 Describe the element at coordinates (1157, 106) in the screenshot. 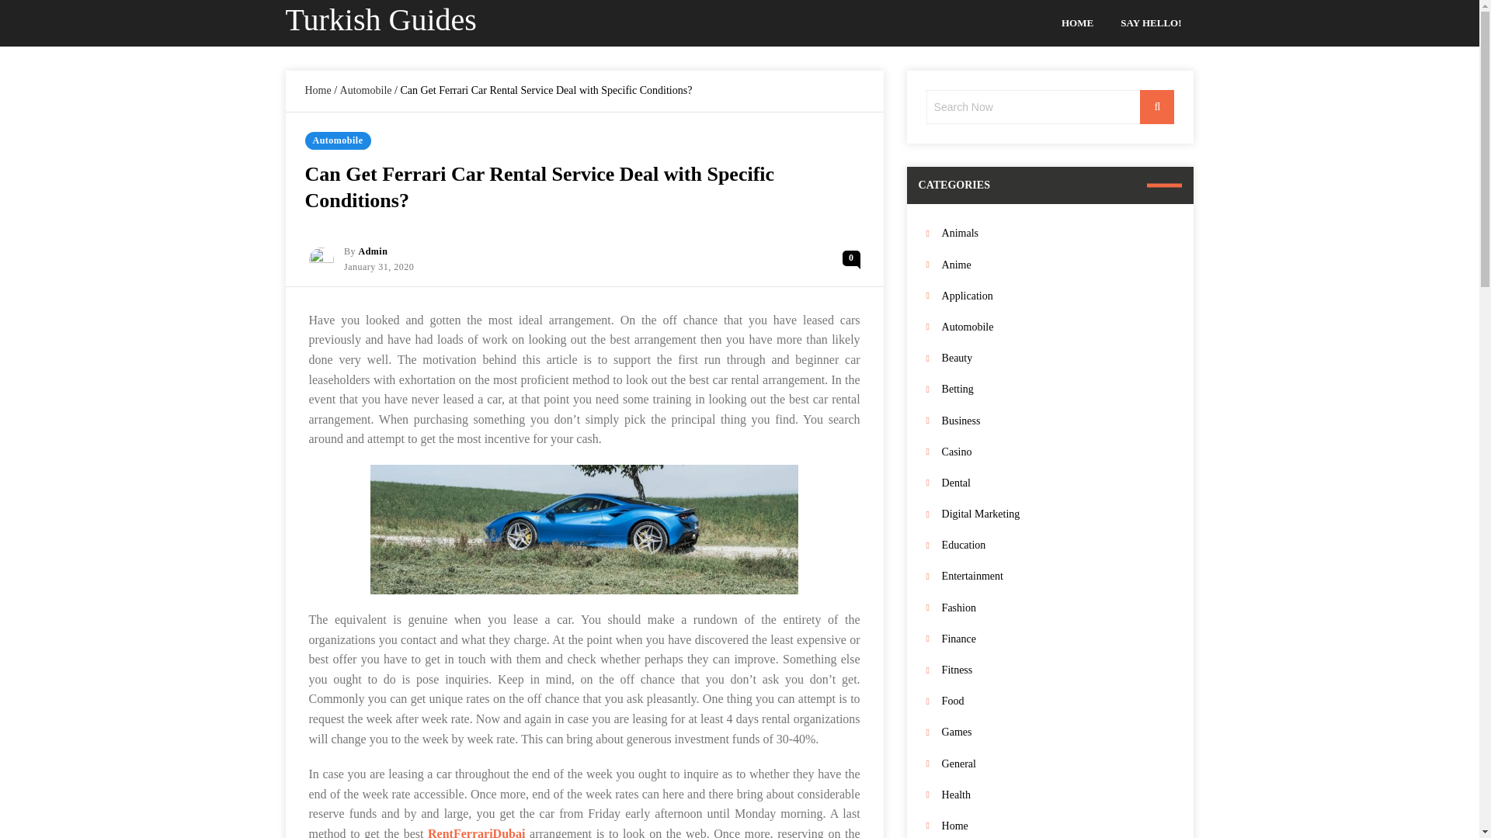

I see `Search` at that location.